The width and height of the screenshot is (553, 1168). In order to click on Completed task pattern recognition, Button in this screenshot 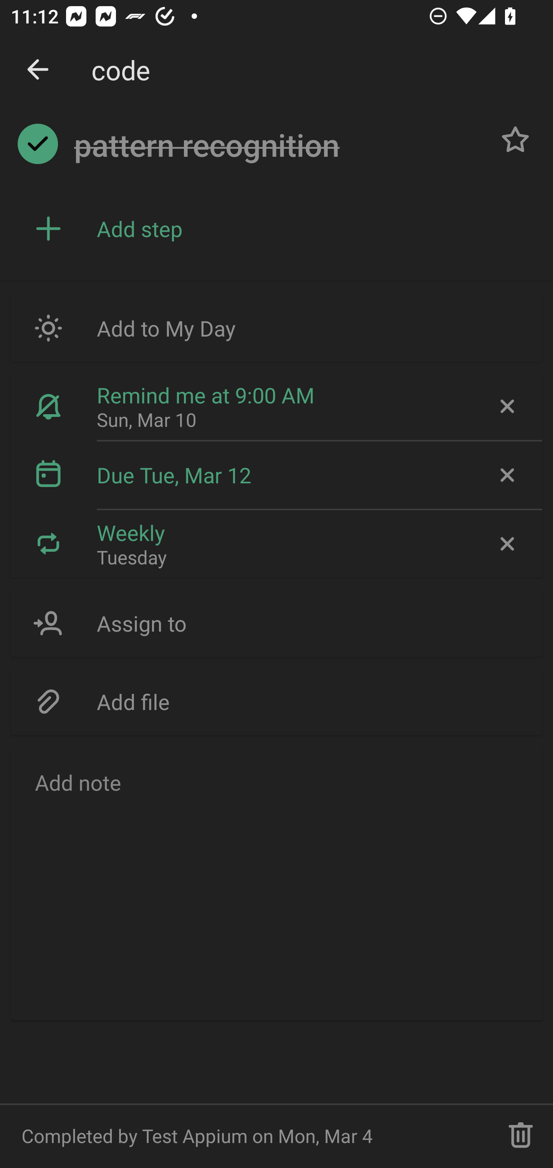, I will do `click(38, 144)`.